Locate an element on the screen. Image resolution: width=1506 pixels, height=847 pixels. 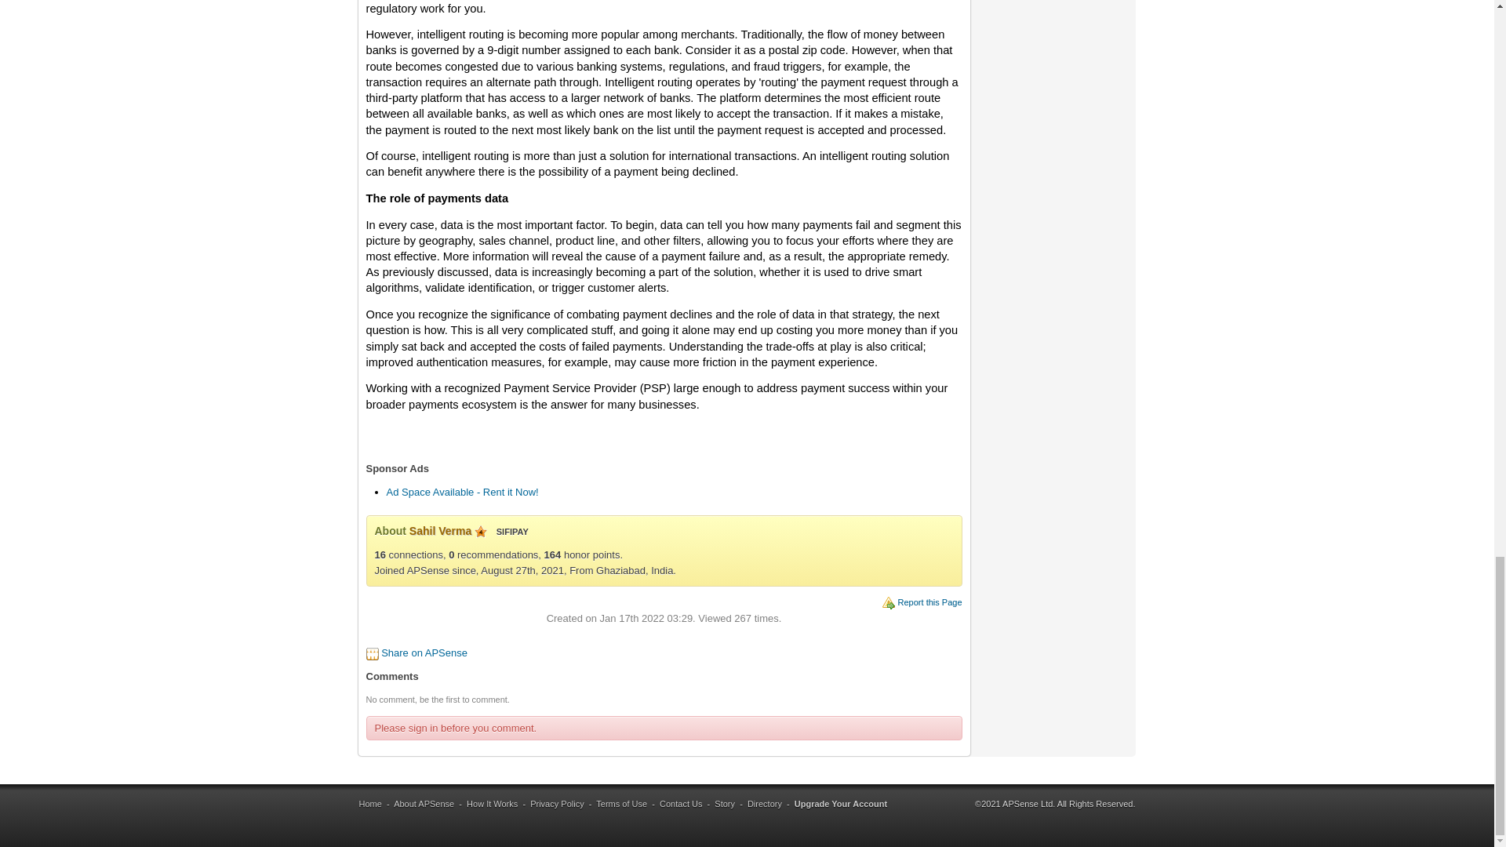
Ad Space Available - Rent it Now! is located at coordinates (461, 492).